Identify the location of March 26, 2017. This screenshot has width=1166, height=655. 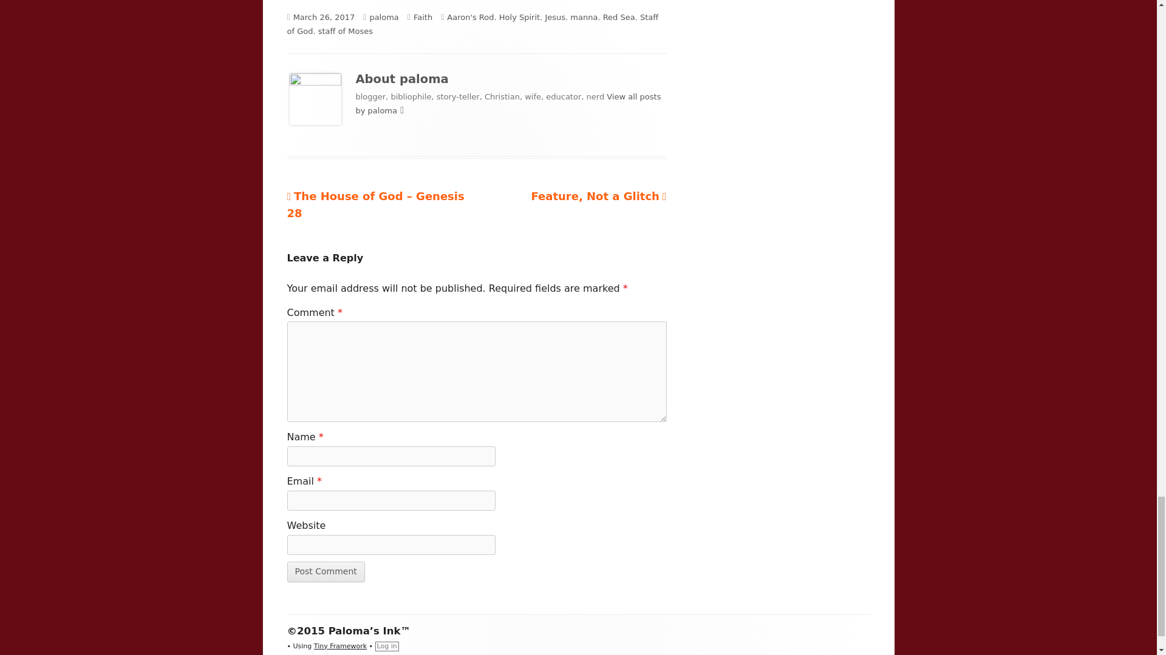
(324, 17).